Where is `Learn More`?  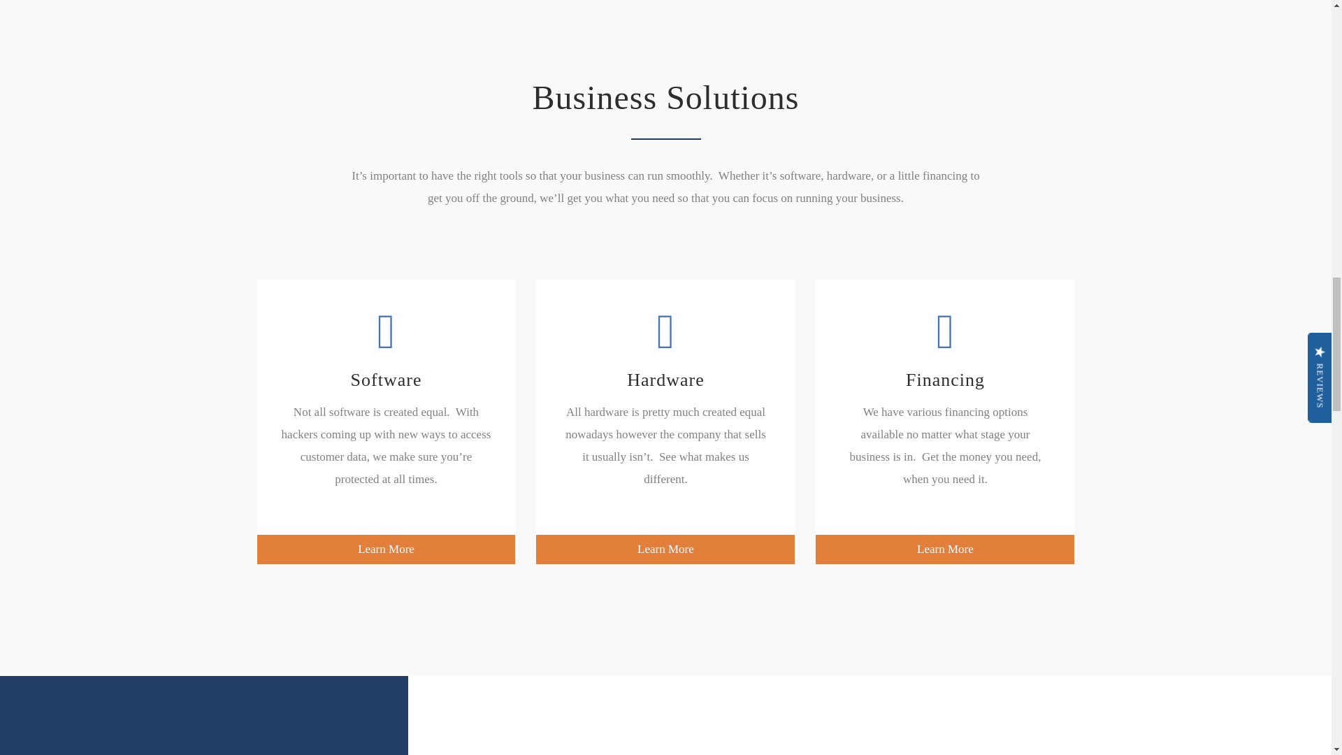
Learn More is located at coordinates (665, 549).